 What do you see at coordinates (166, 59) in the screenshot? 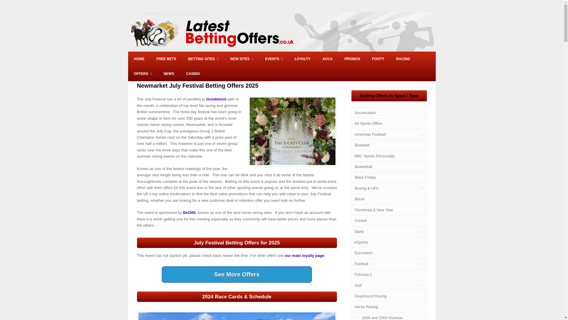
I see `FREE BETS` at bounding box center [166, 59].